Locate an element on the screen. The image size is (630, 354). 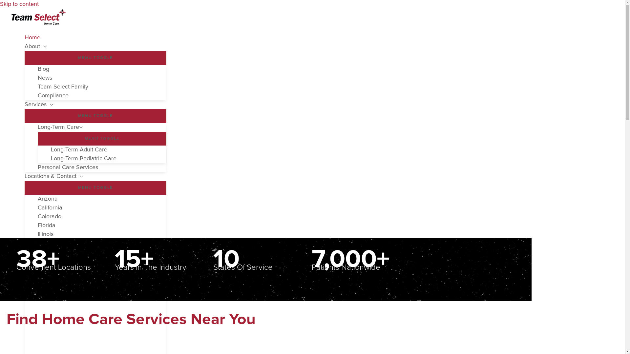
Long-Term Adult Care is located at coordinates (108, 150).